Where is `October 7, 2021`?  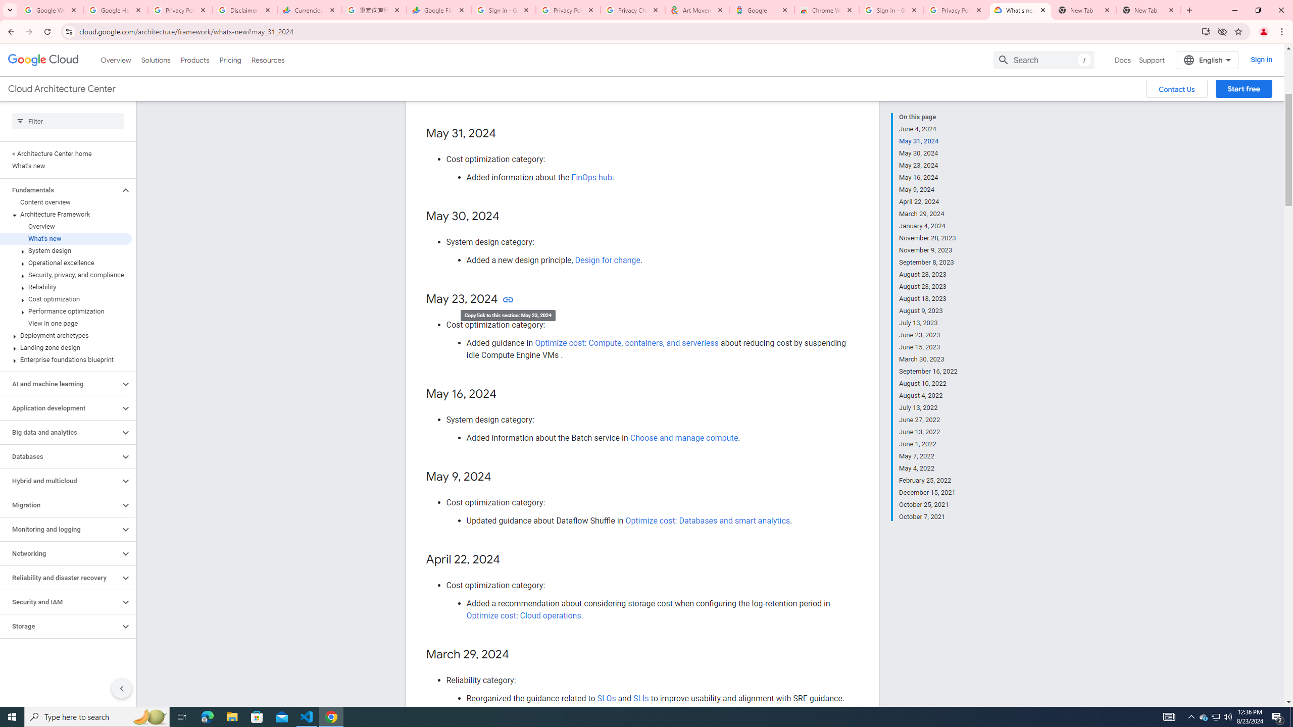 October 7, 2021 is located at coordinates (928, 516).